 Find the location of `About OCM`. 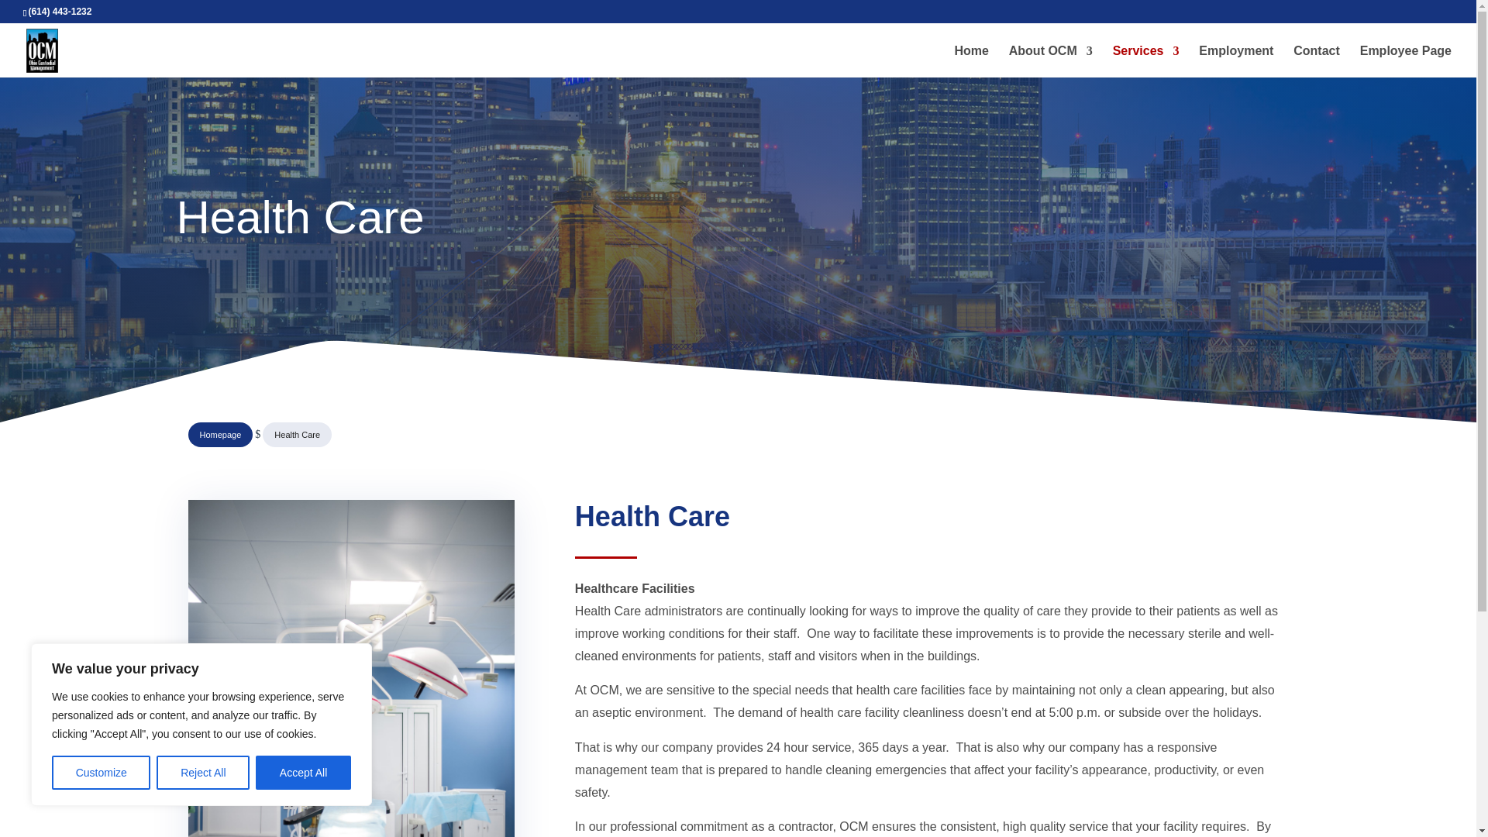

About OCM is located at coordinates (1050, 59).